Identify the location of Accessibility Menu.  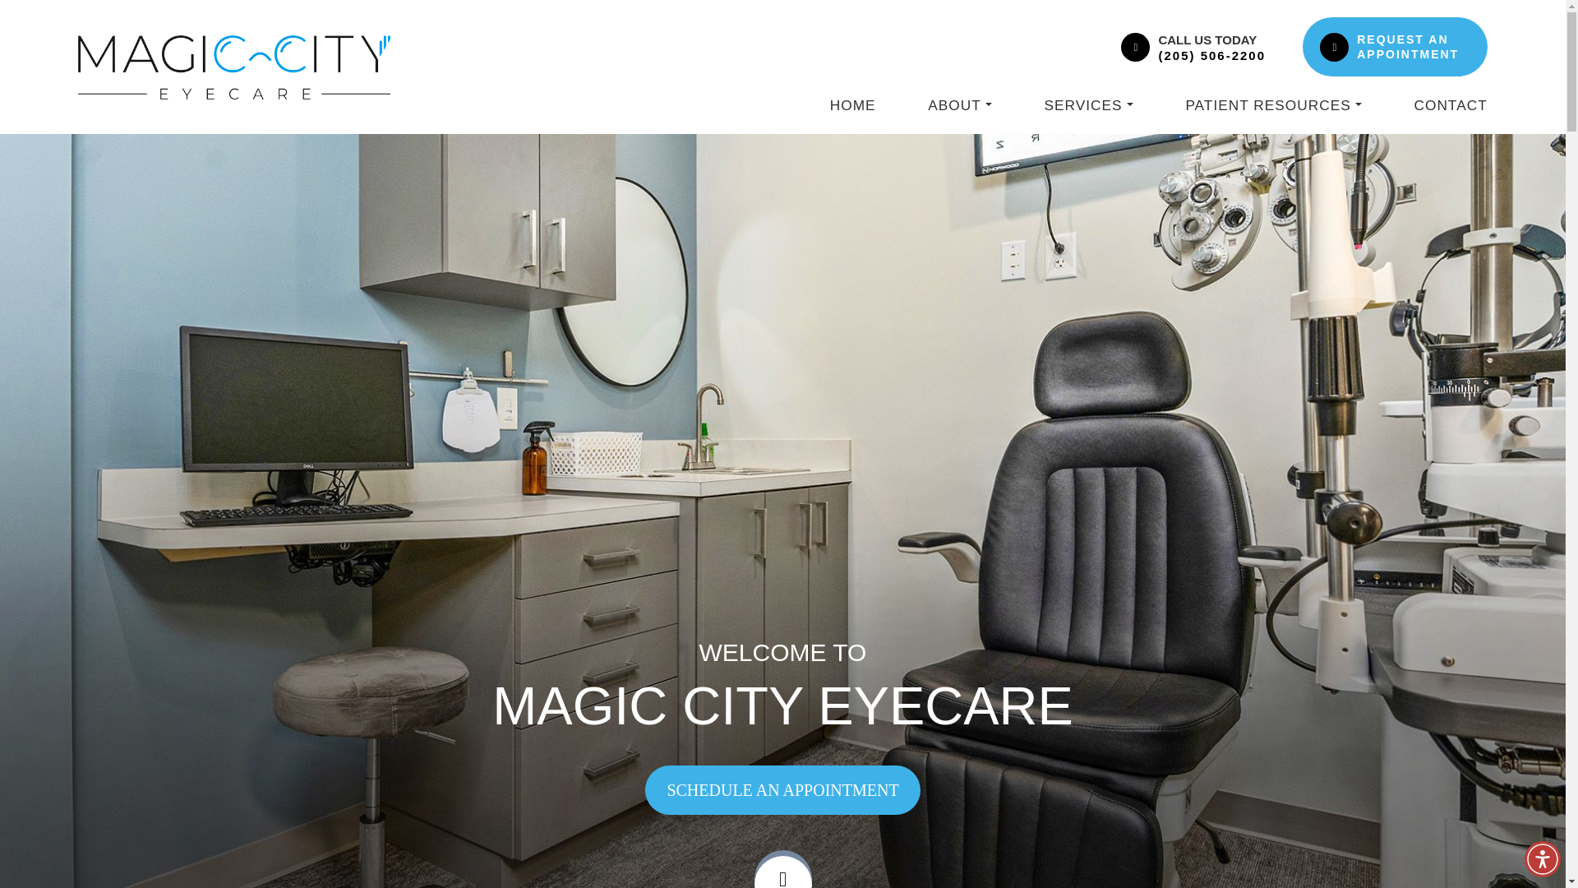
(1542, 858).